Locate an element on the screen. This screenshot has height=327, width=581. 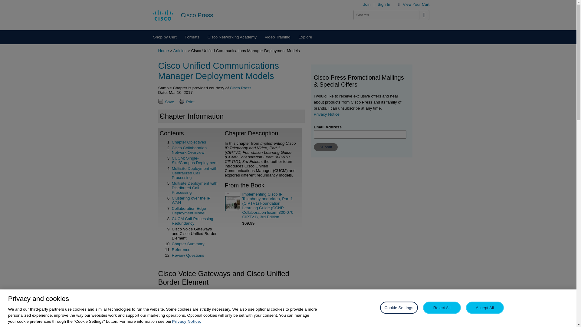
Join is located at coordinates (367, 4).